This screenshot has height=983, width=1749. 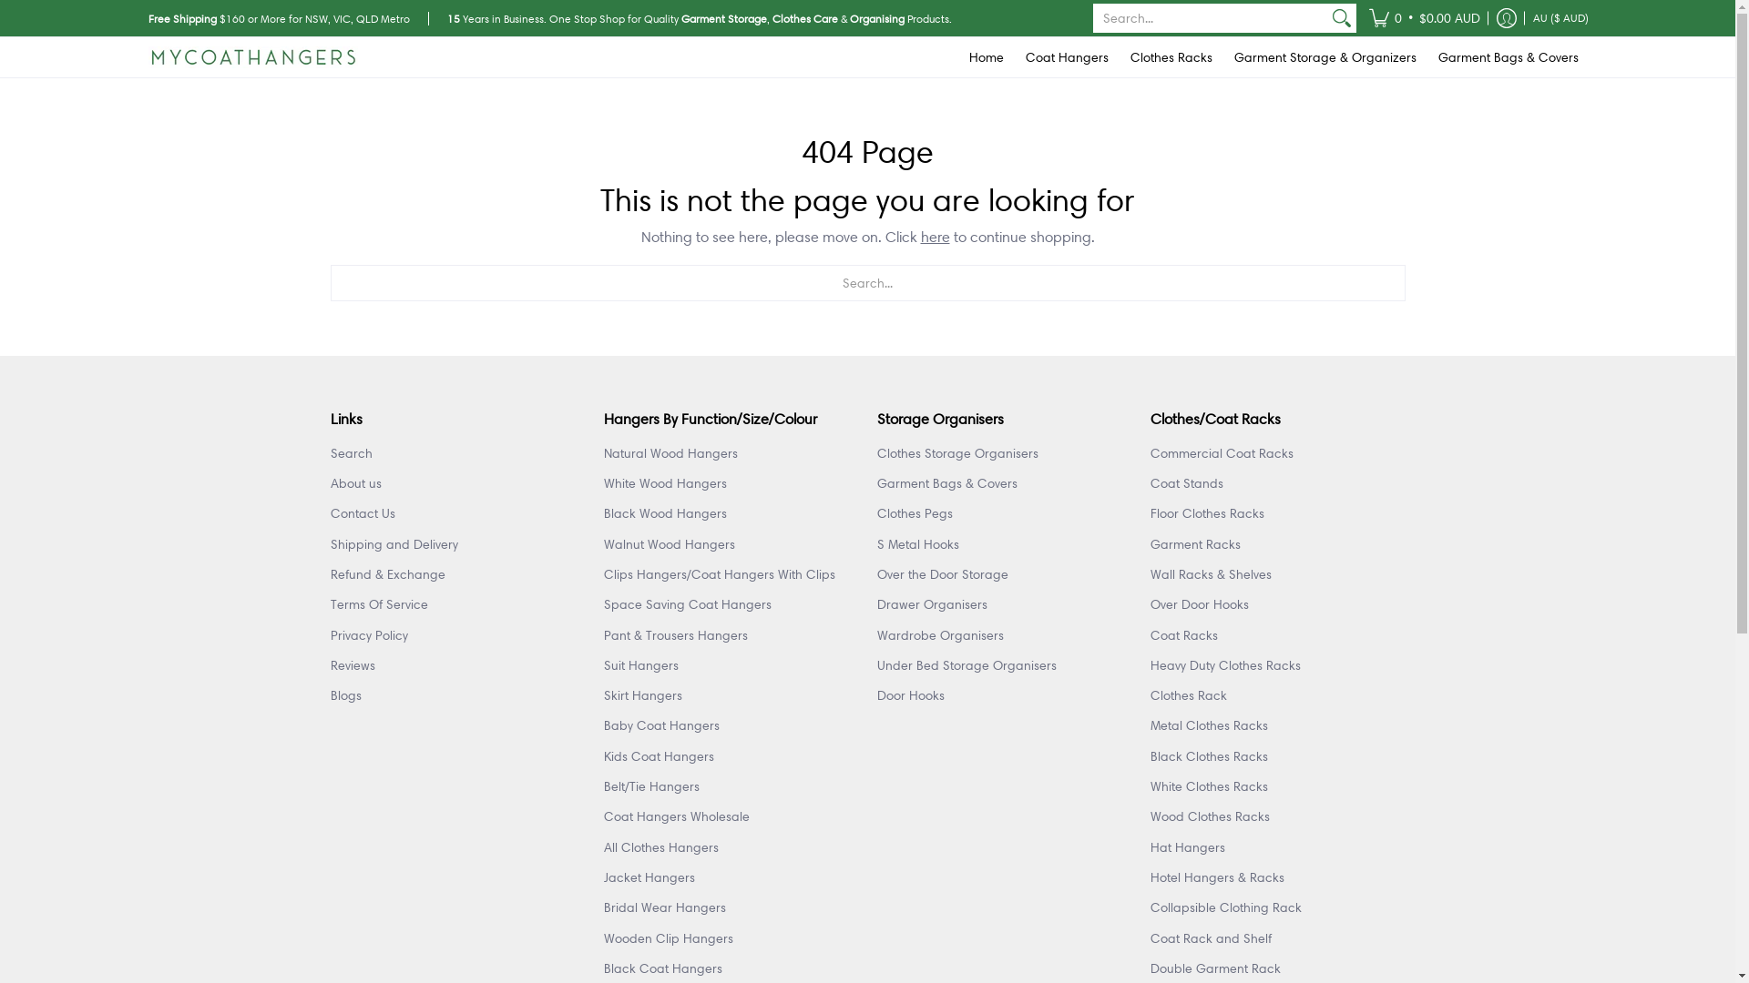 What do you see at coordinates (719, 574) in the screenshot?
I see `Clips Hangers/Coat Hangers With Clips` at bounding box center [719, 574].